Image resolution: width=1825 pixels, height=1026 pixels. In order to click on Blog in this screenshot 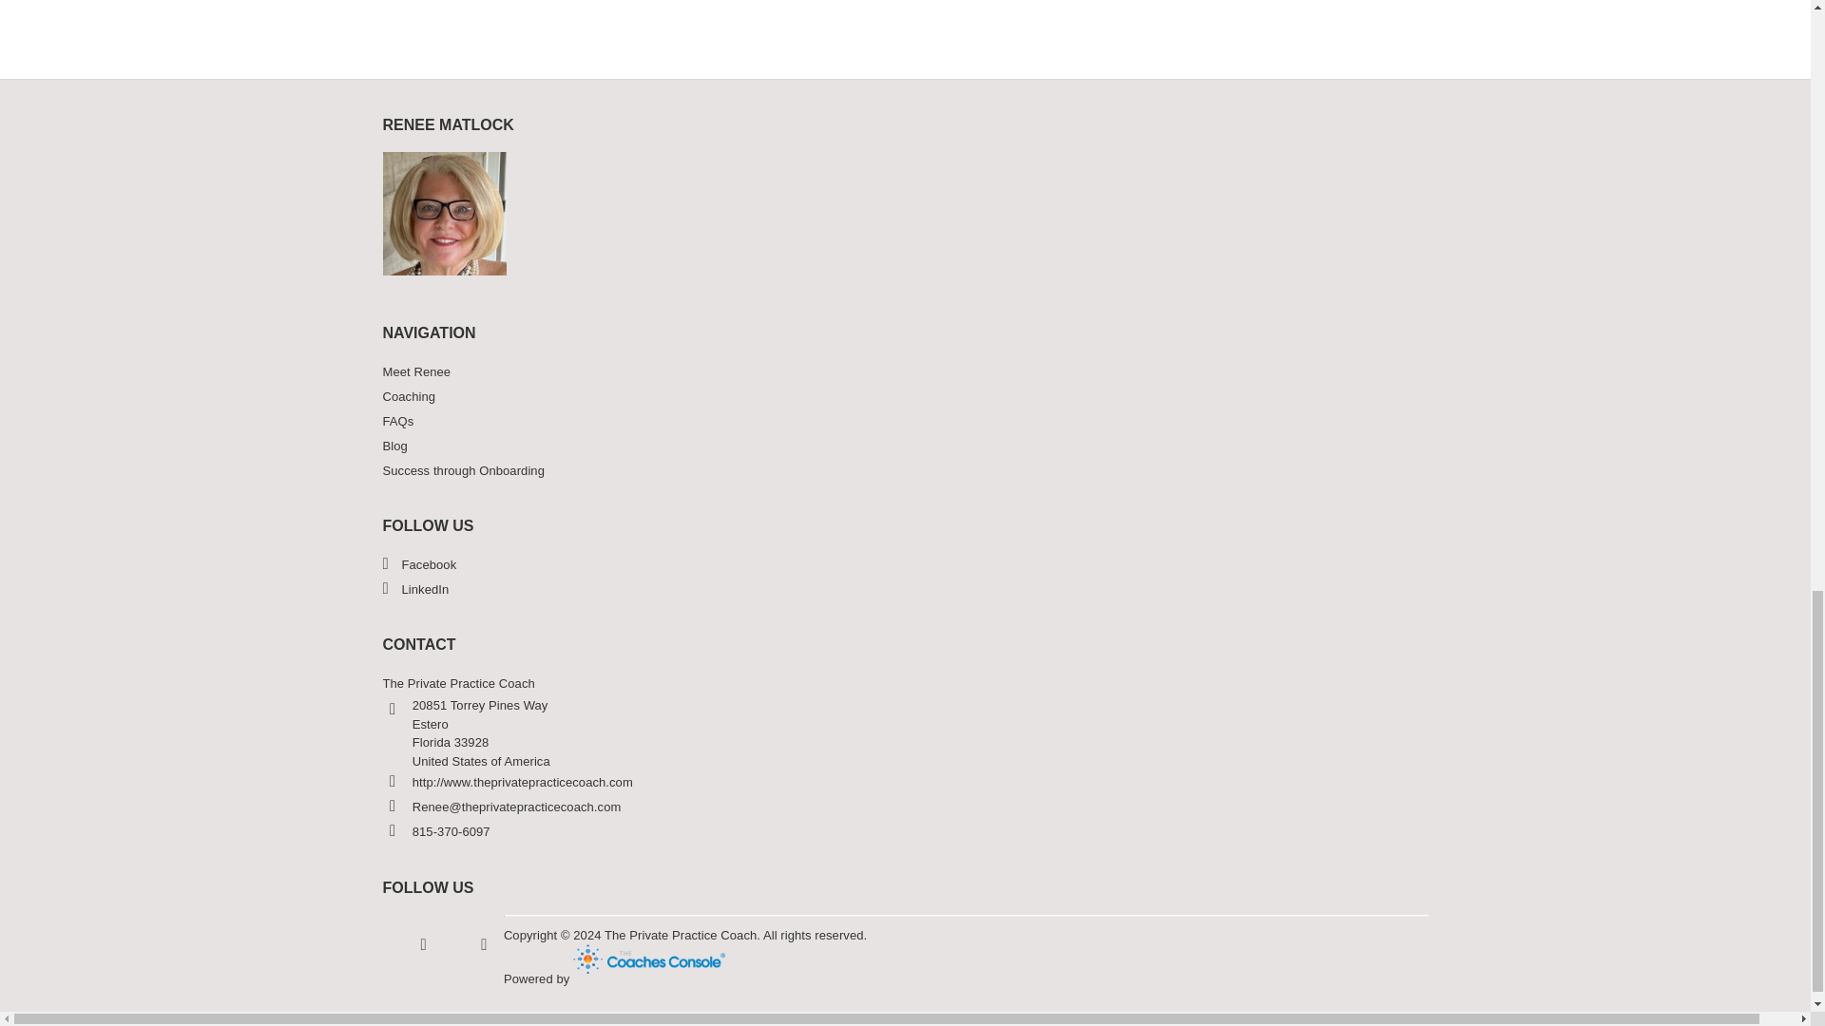, I will do `click(904, 446)`.